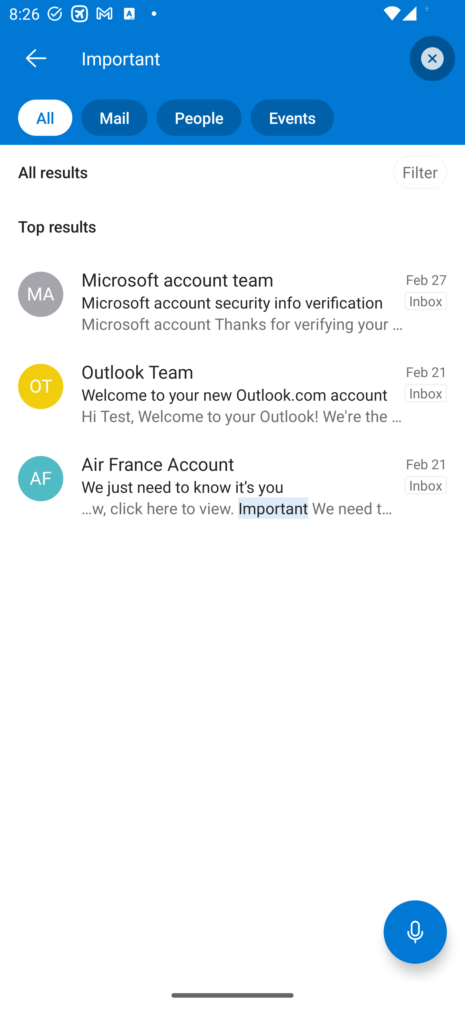 The image size is (465, 1009). Describe the element at coordinates (420, 172) in the screenshot. I see `Filter` at that location.